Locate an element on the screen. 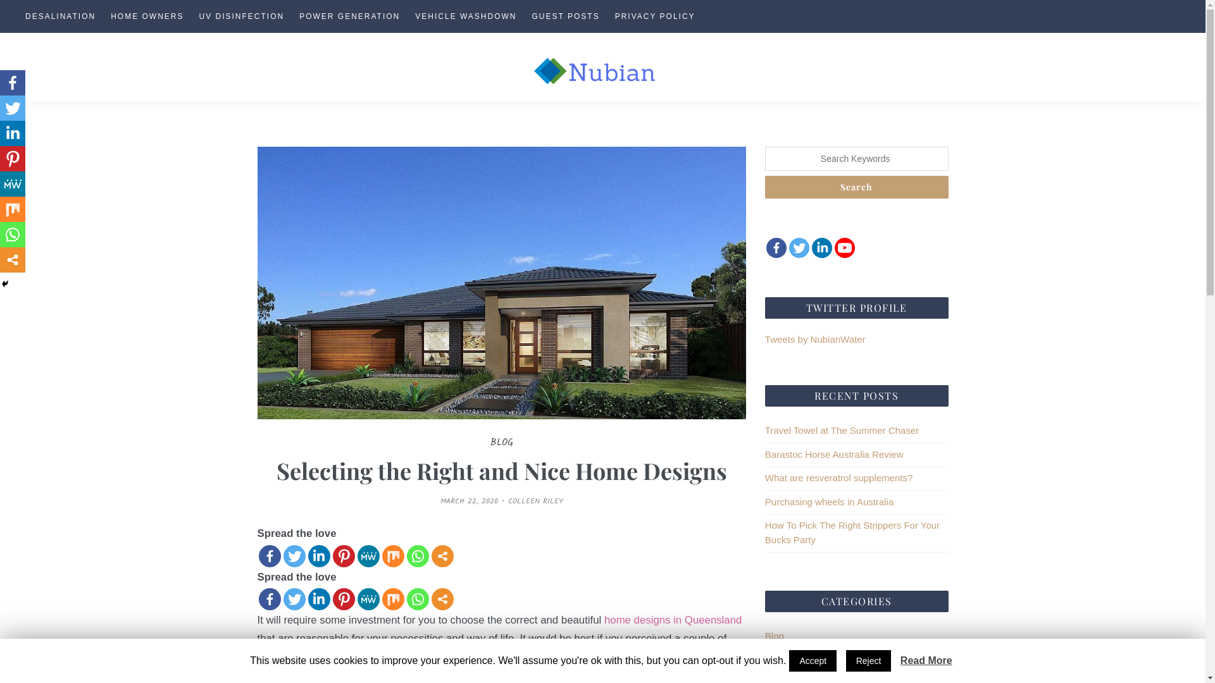 The height and width of the screenshot is (683, 1215). MeWe is located at coordinates (13, 184).